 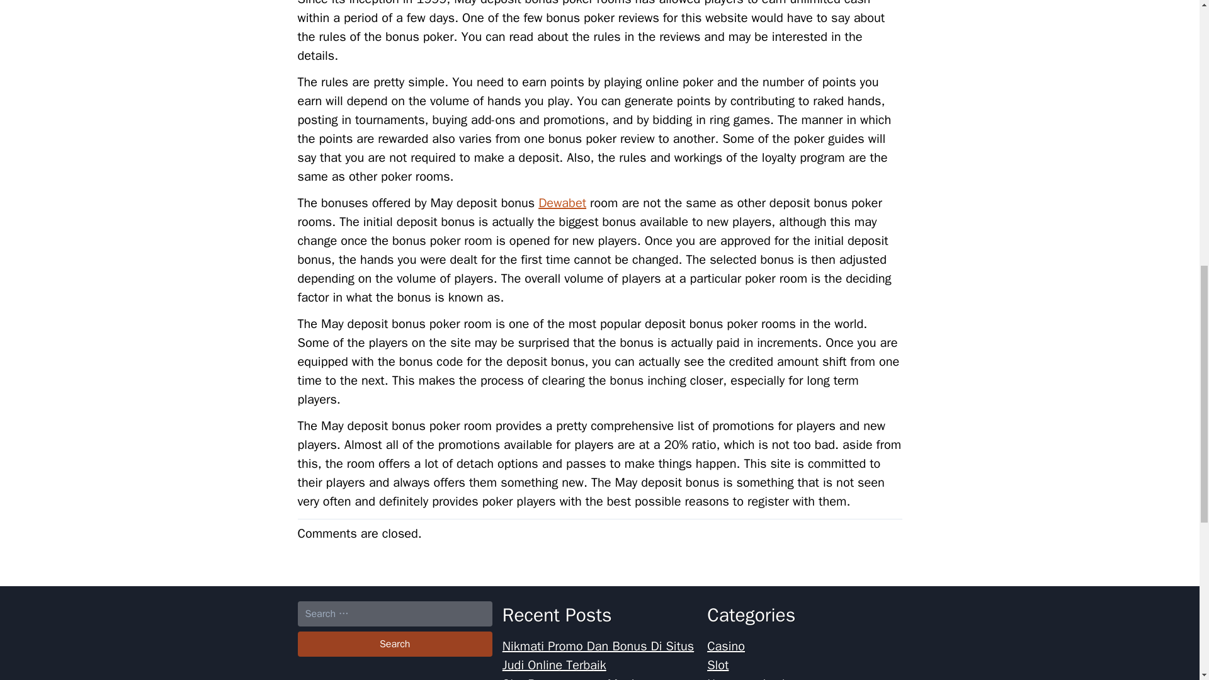 I want to click on Dewabet, so click(x=562, y=203).